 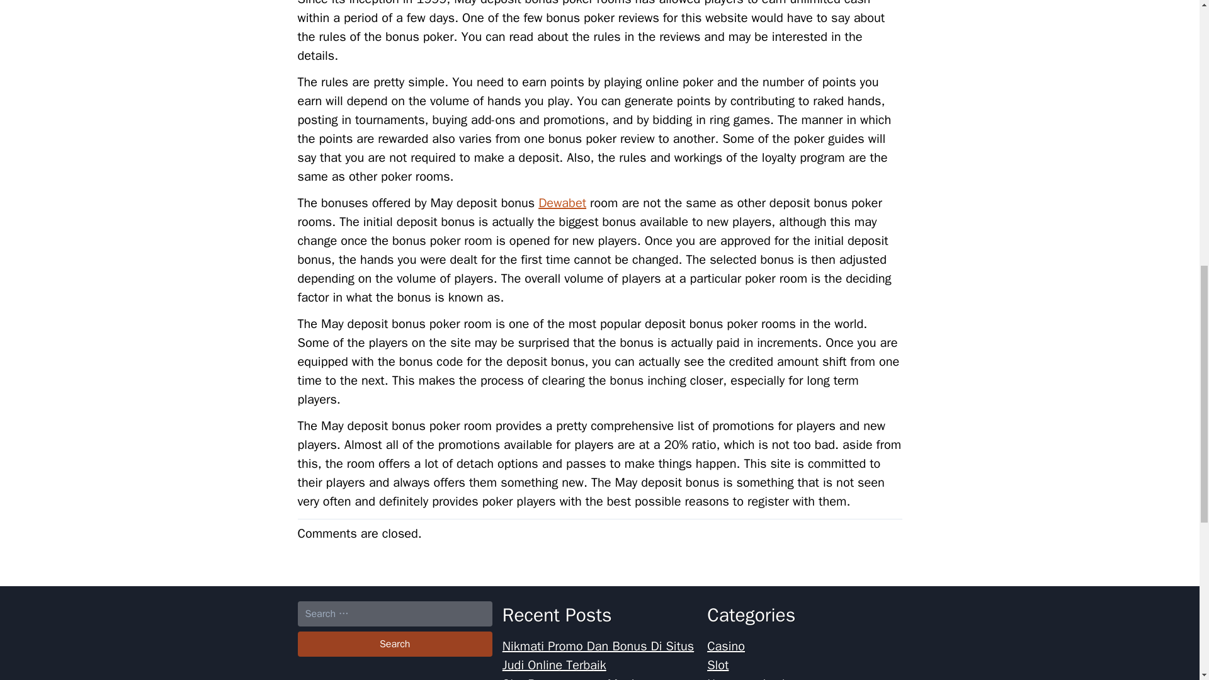 I want to click on Dewabet, so click(x=562, y=203).